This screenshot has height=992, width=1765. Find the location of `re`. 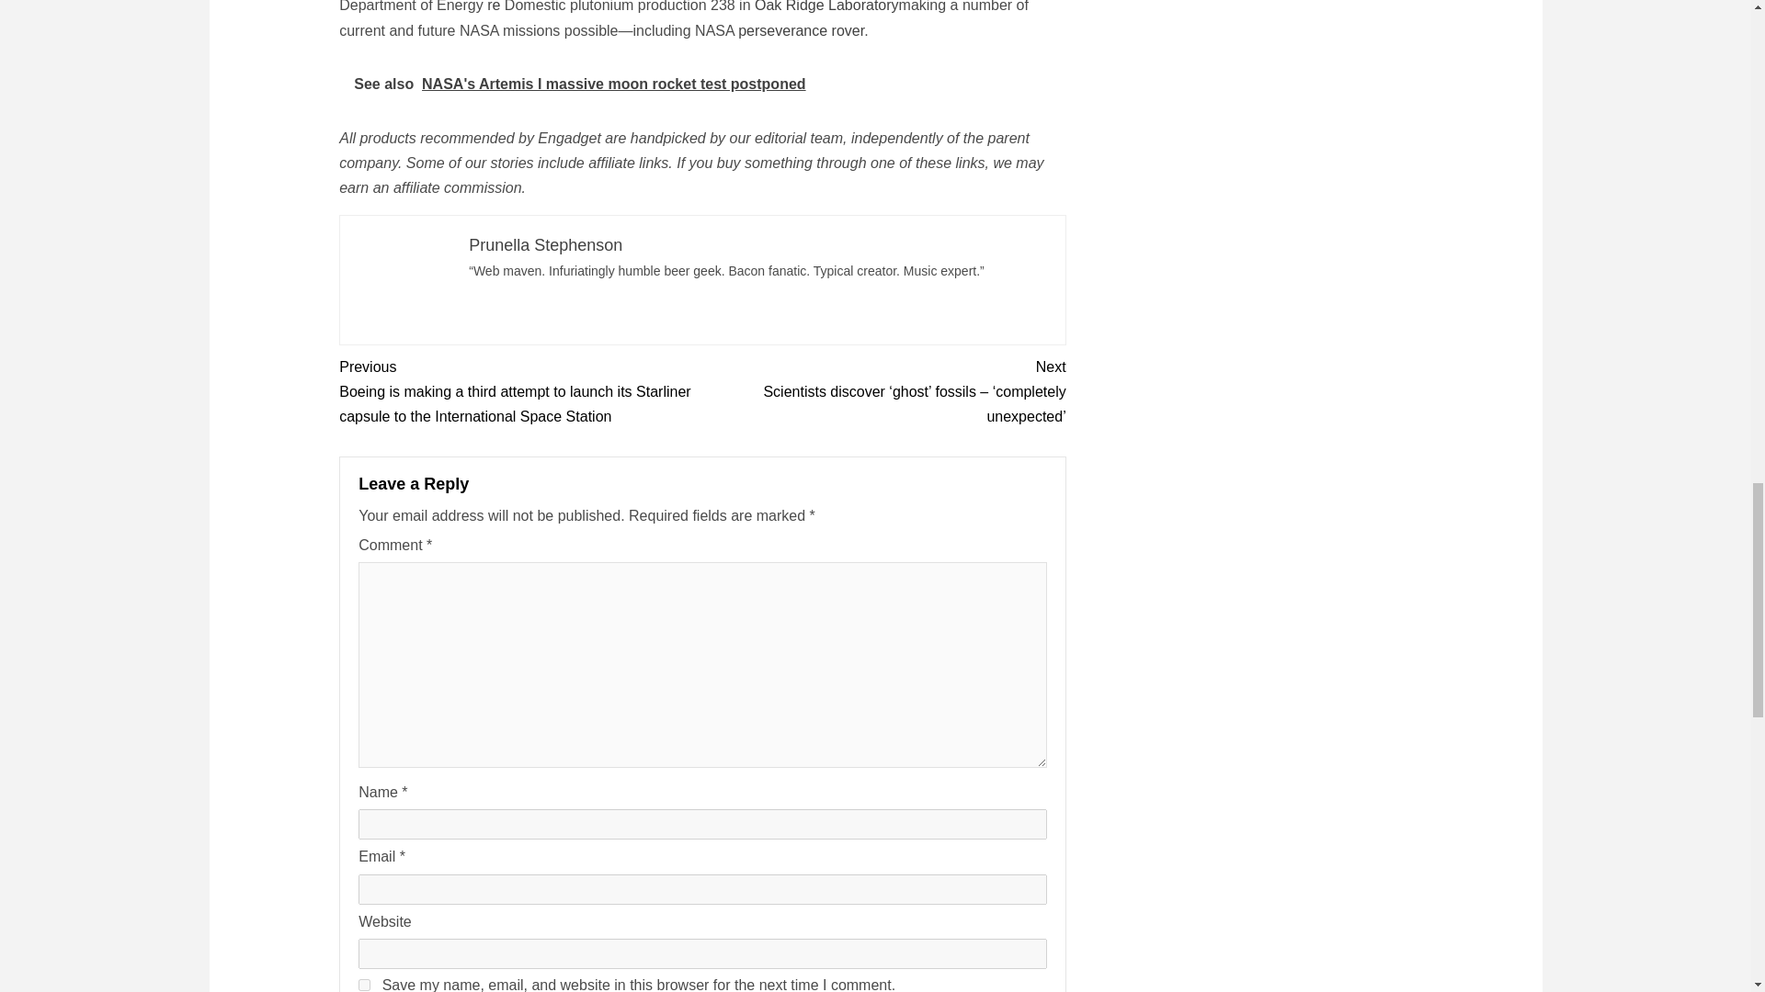

re is located at coordinates (493, 6).